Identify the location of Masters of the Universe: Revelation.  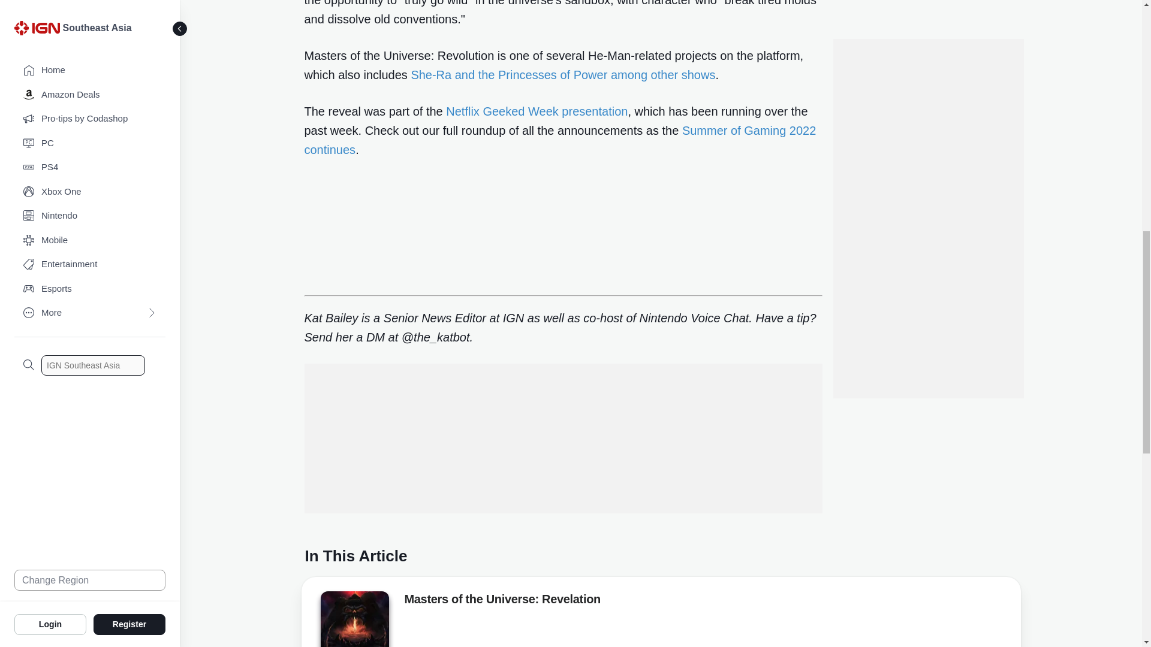
(354, 619).